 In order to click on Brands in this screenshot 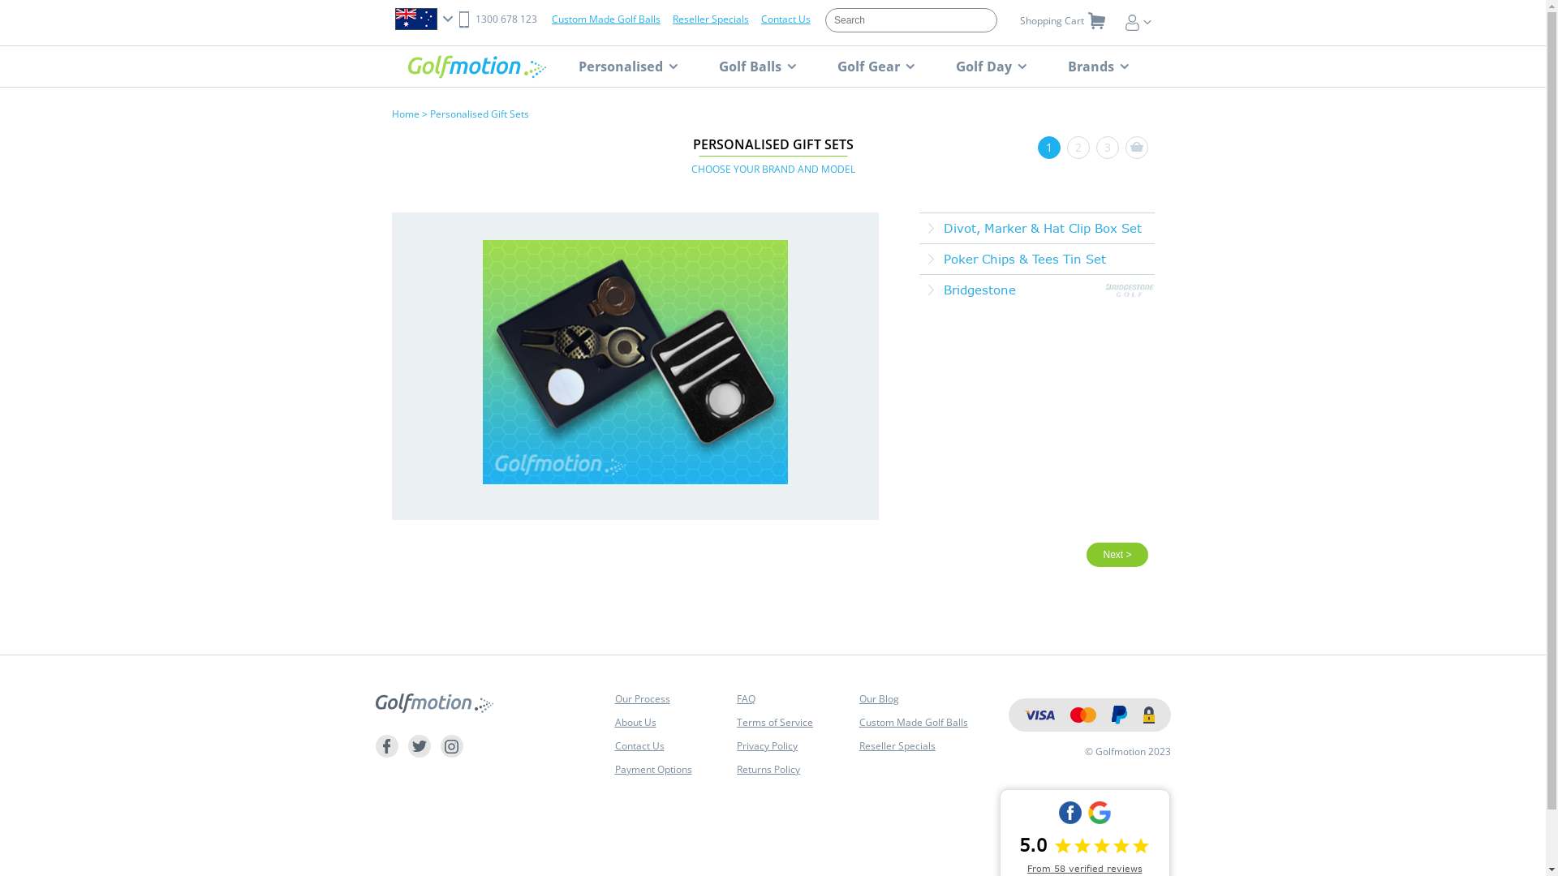, I will do `click(1099, 67)`.